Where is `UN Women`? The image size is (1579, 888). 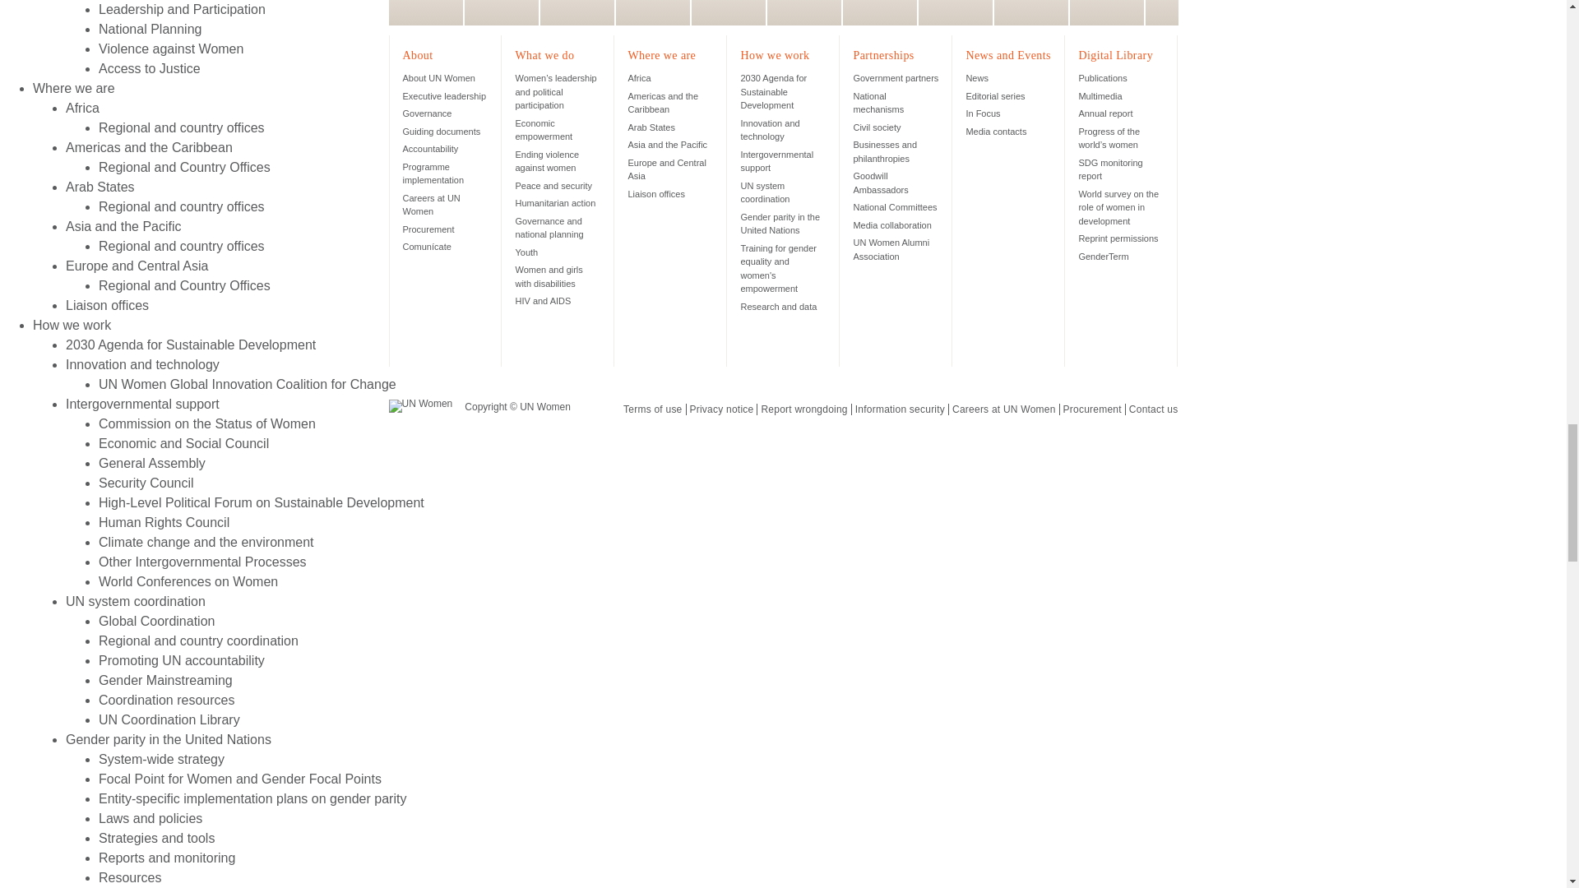 UN Women is located at coordinates (419, 406).